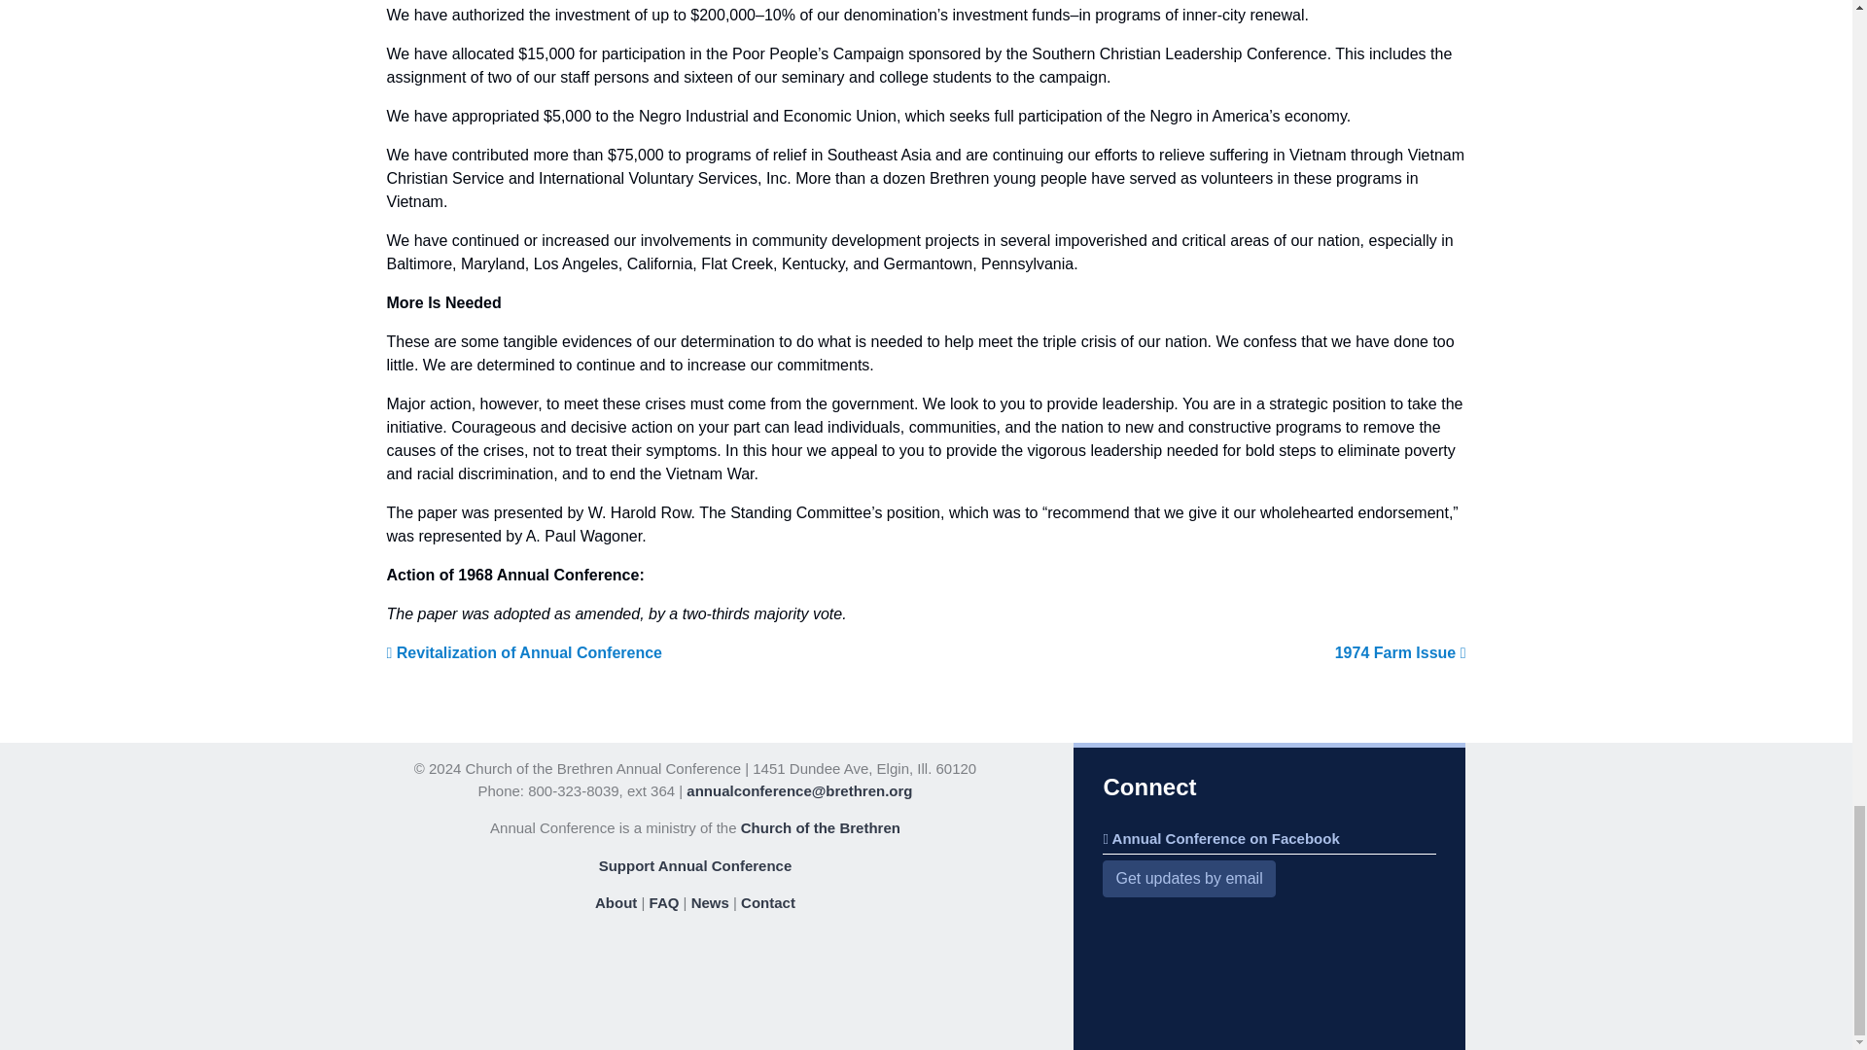 The width and height of the screenshot is (1867, 1050). What do you see at coordinates (616, 902) in the screenshot?
I see `About` at bounding box center [616, 902].